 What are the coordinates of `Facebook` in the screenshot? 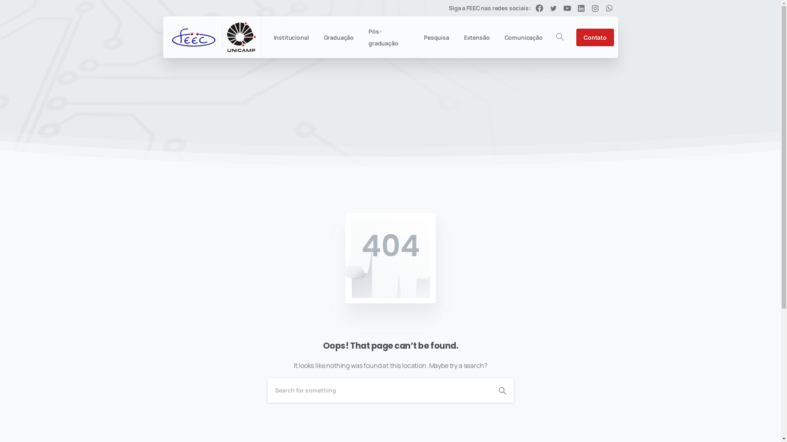 It's located at (539, 8).